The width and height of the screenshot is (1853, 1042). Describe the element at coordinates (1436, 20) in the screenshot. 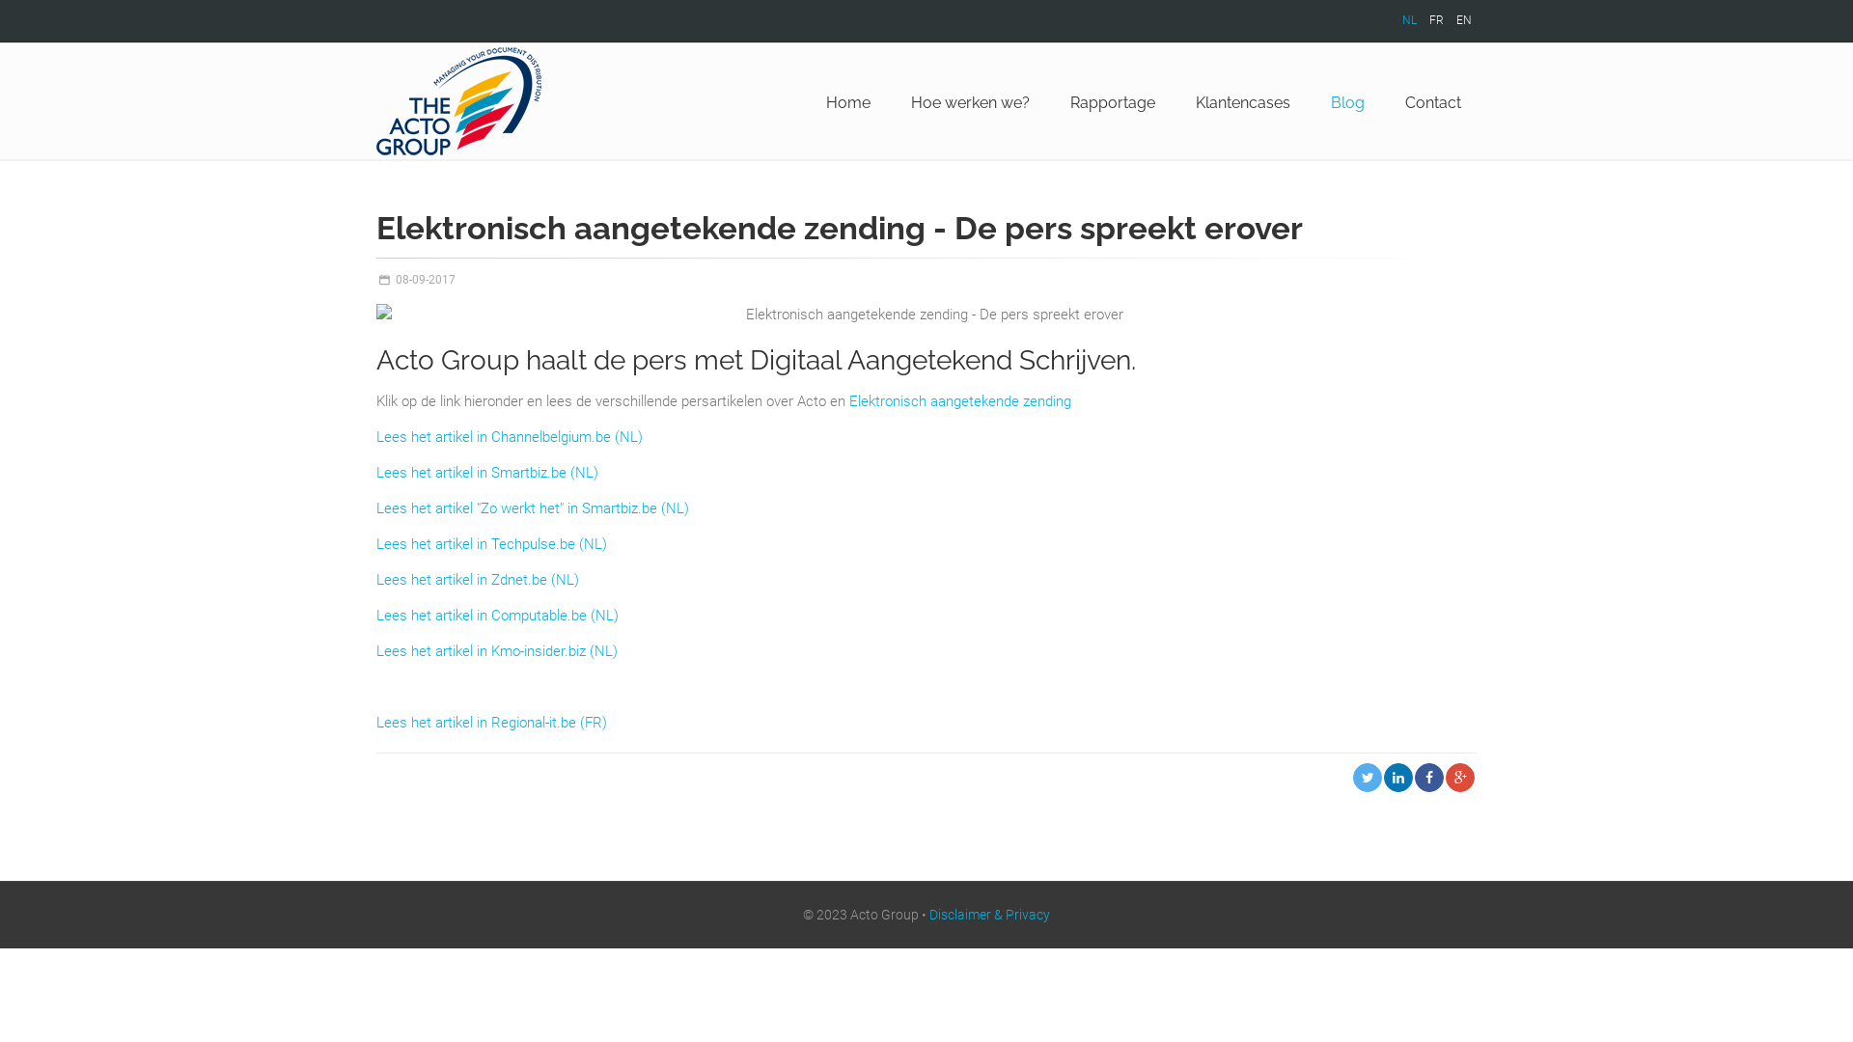

I see `FR` at that location.